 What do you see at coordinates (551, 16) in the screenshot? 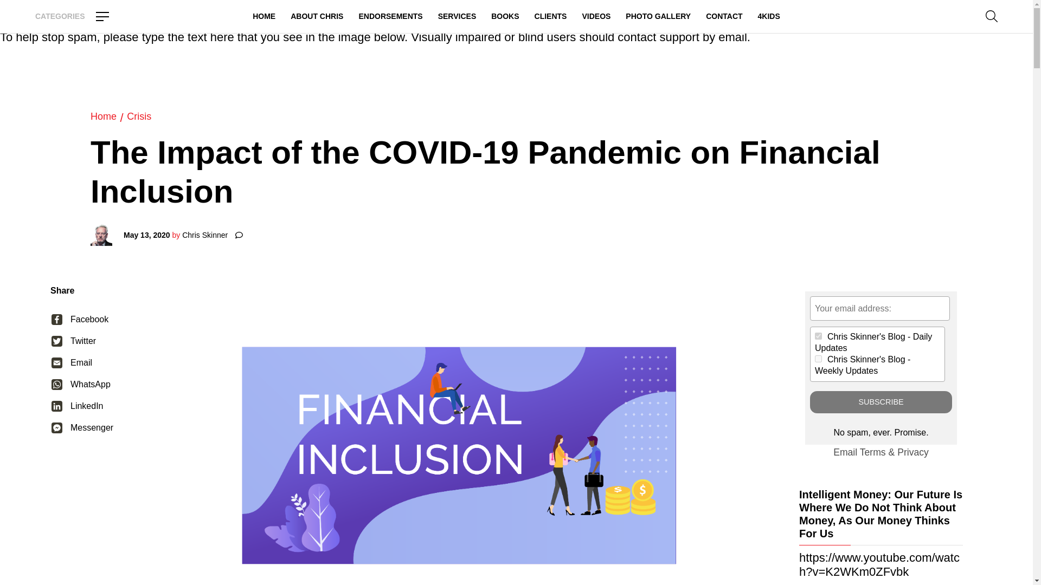
I see `CLIENTS` at bounding box center [551, 16].